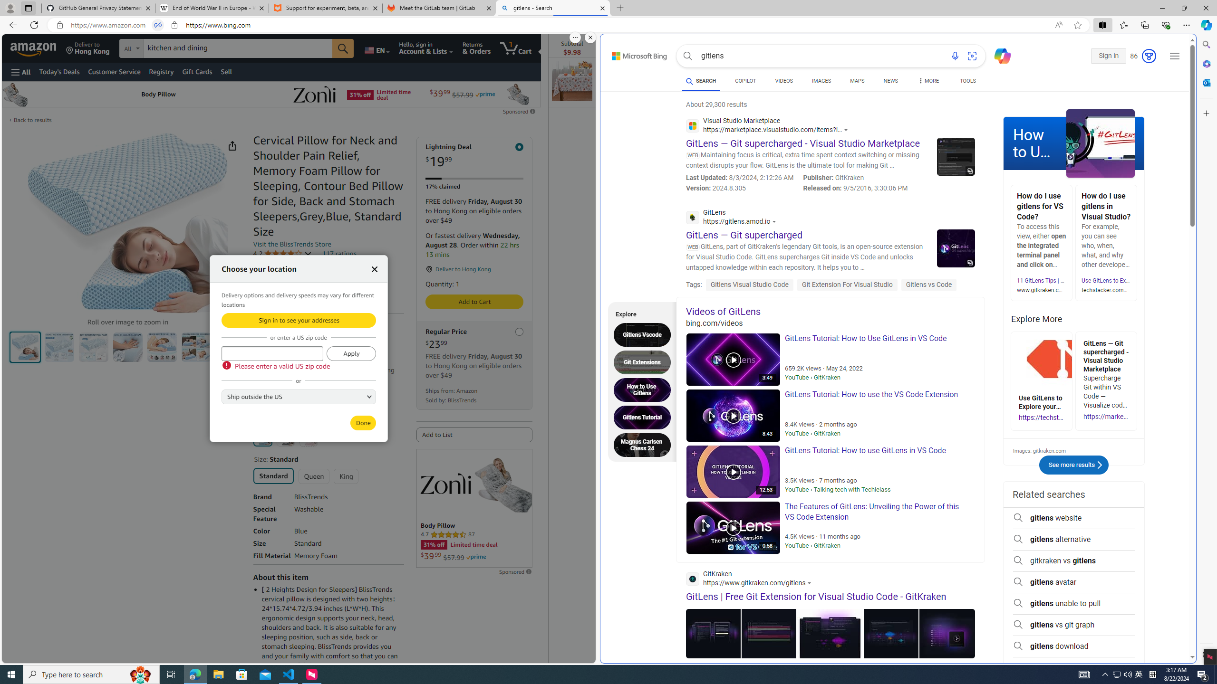  I want to click on NEWS, so click(890, 82).